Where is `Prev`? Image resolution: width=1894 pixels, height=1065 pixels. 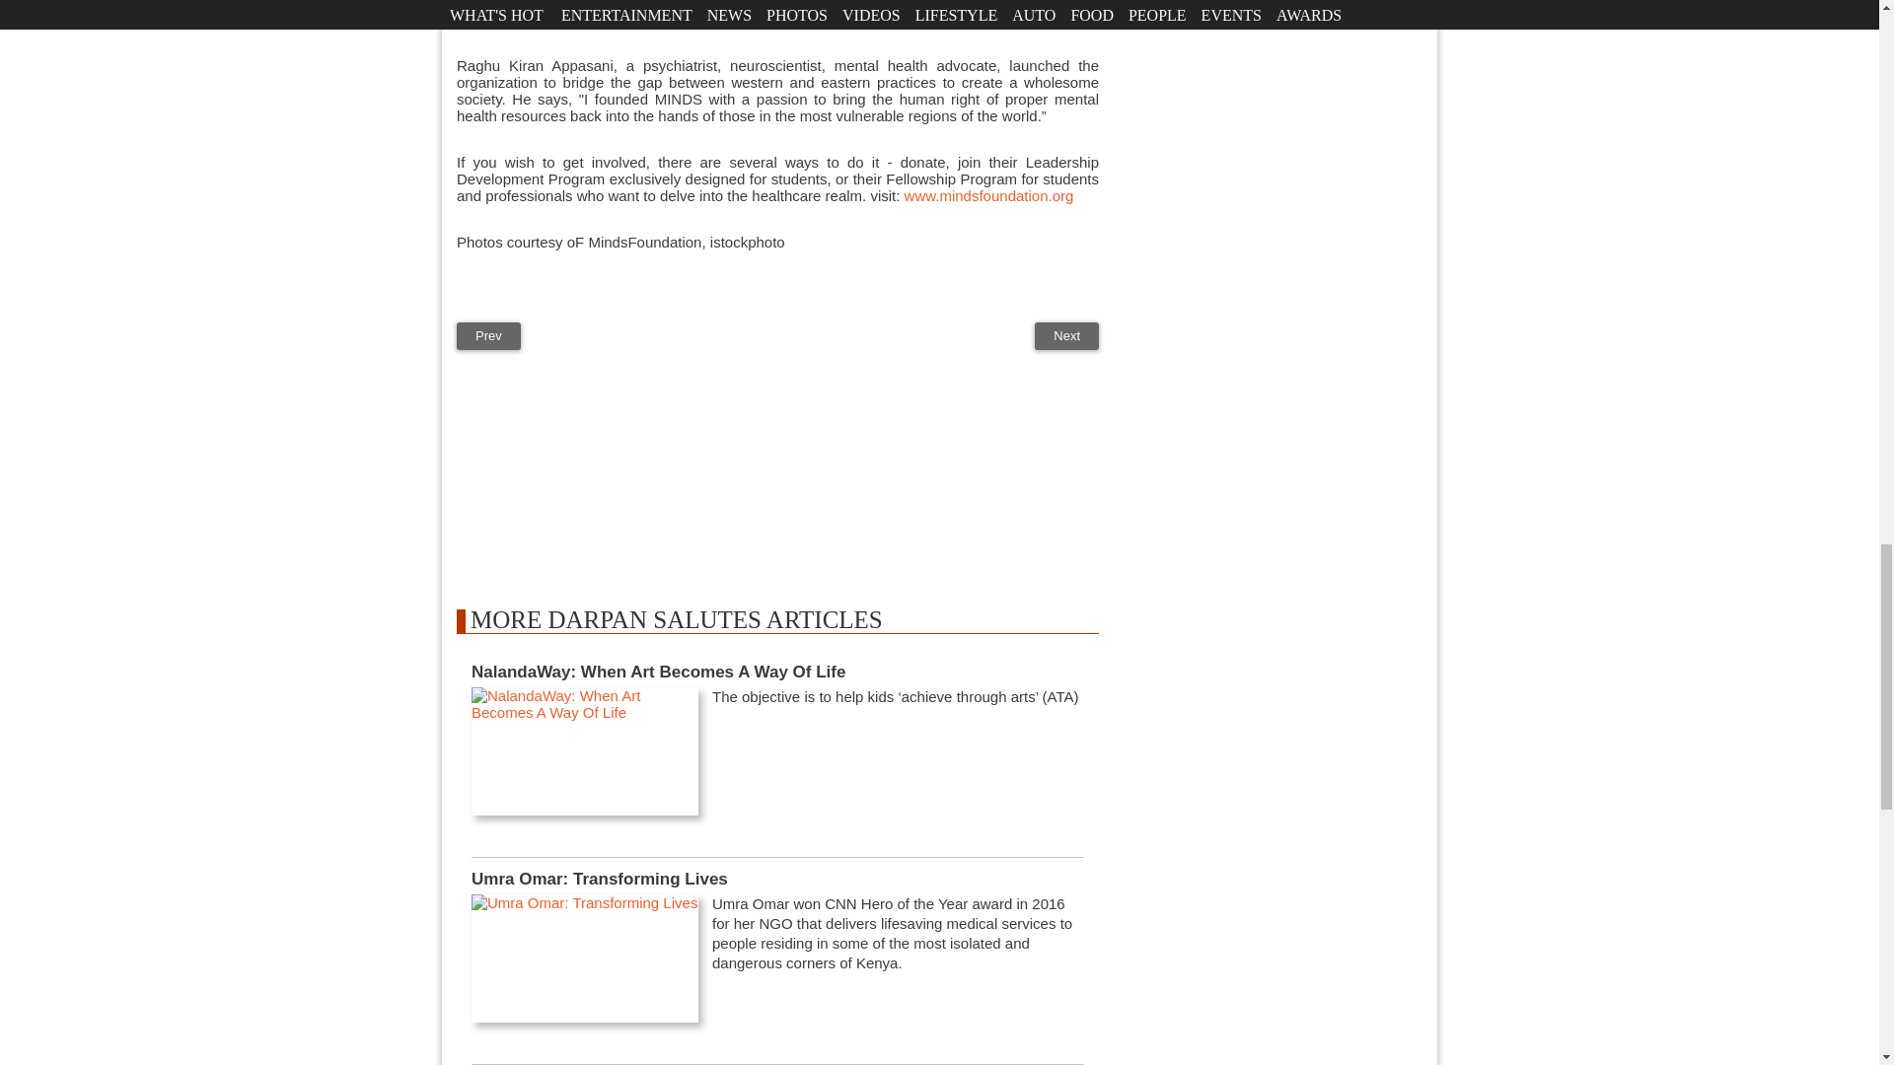
Prev is located at coordinates (488, 336).